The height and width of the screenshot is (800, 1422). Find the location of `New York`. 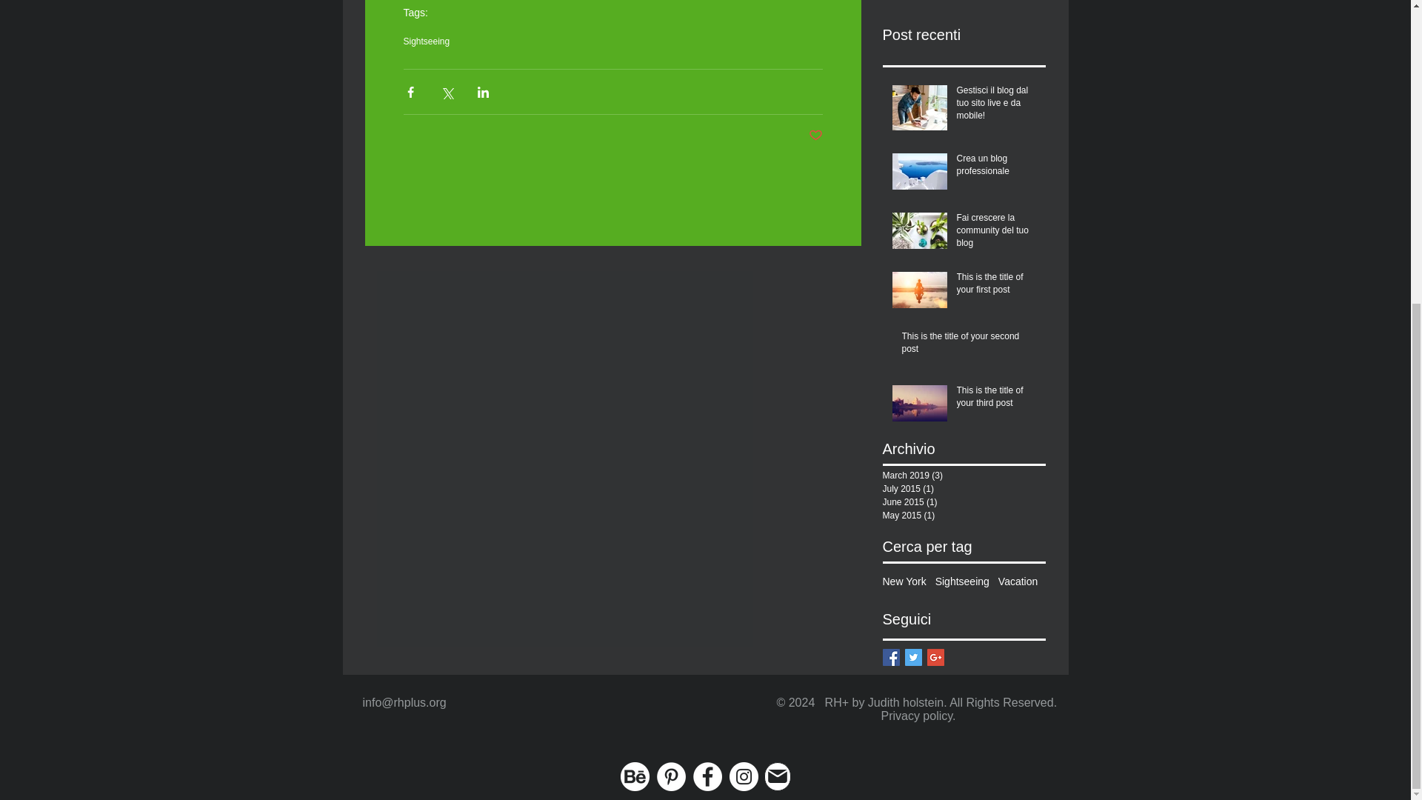

New York is located at coordinates (905, 581).